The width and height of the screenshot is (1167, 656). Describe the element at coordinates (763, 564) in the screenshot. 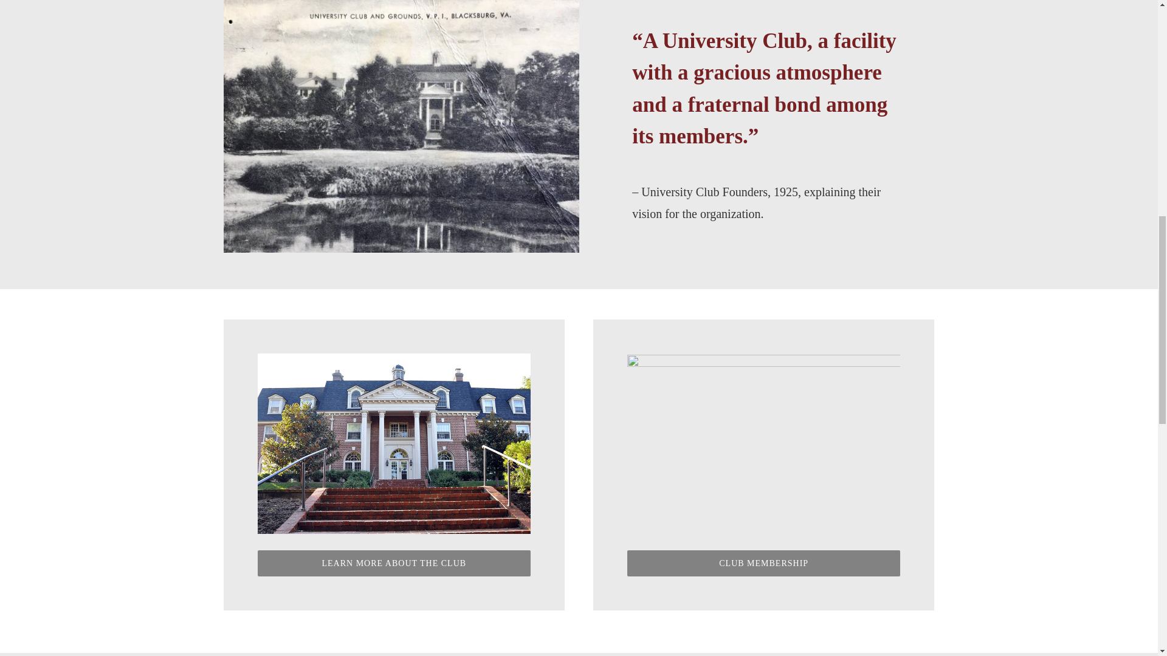

I see `CLUB MEMBERSHIP` at that location.